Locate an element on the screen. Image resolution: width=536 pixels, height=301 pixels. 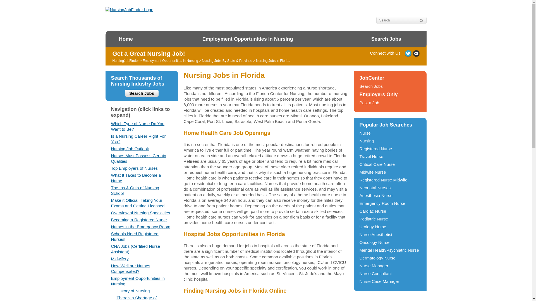
Search Jobs is located at coordinates (142, 93).